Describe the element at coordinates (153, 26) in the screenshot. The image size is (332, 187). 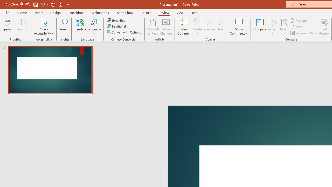
I see `Mark All as Read` at that location.